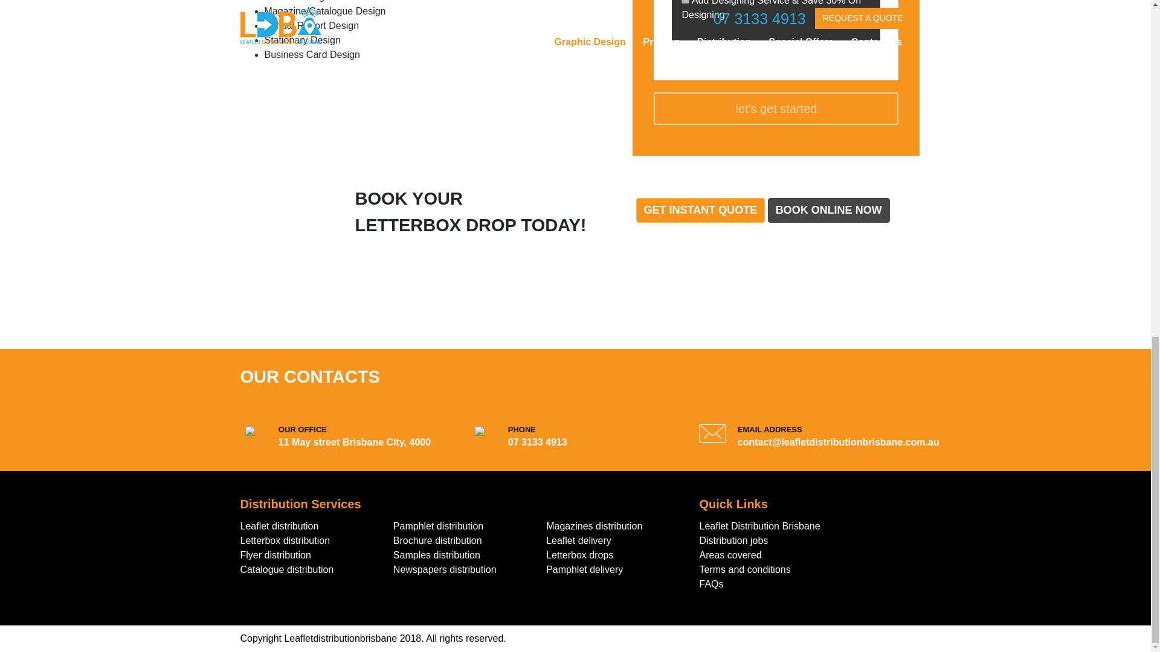 The image size is (1160, 652). What do you see at coordinates (537, 442) in the screenshot?
I see `07 3133 4913` at bounding box center [537, 442].